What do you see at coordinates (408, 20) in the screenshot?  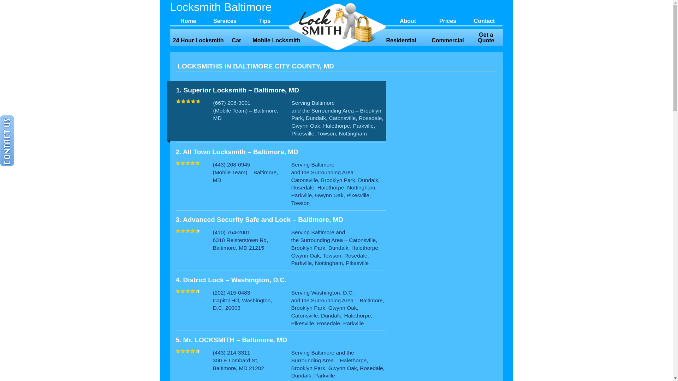 I see `About` at bounding box center [408, 20].